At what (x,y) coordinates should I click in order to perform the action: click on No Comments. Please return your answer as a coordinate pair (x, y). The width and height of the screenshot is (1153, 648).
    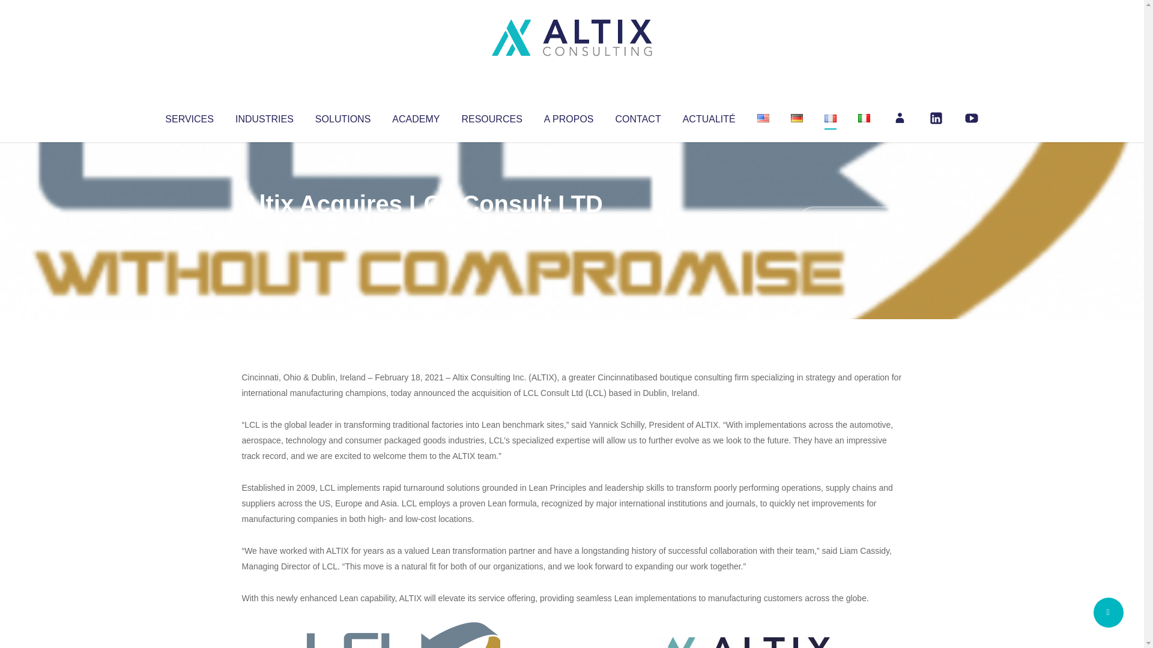
    Looking at the image, I should click on (850, 220).